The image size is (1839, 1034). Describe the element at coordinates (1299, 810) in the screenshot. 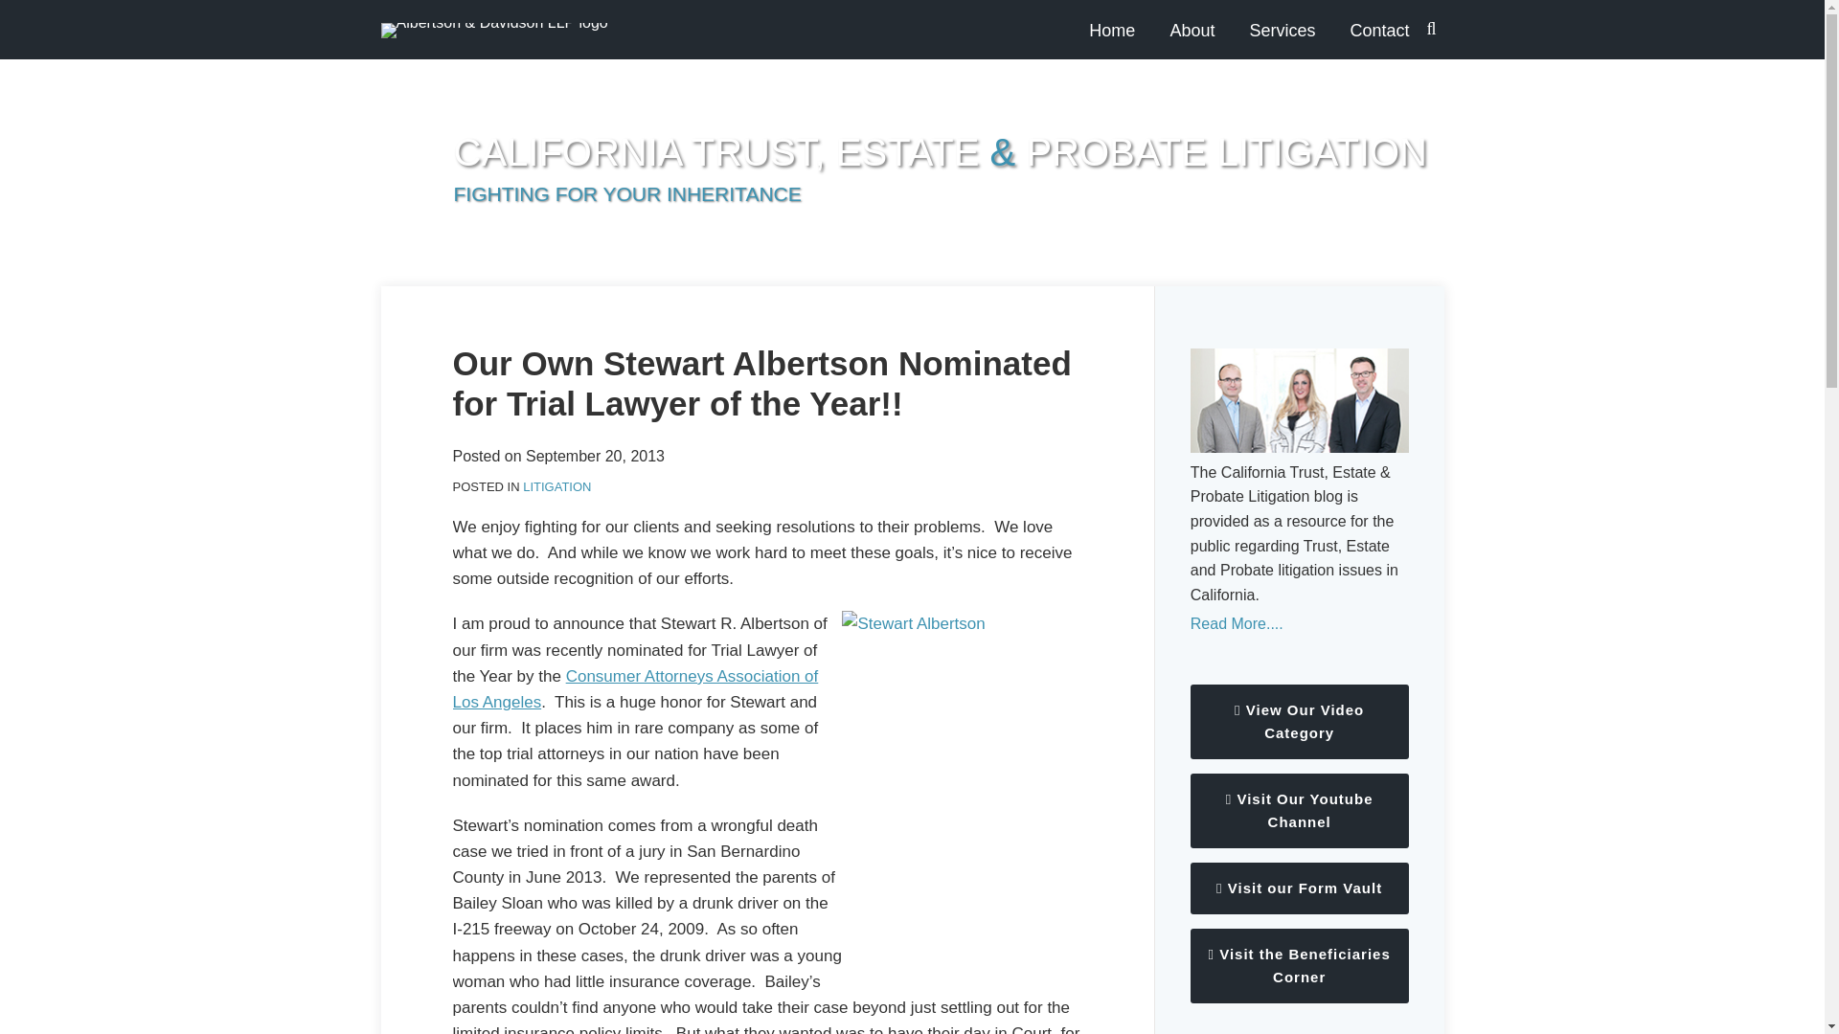

I see `Visit Our Youtube Channel` at that location.